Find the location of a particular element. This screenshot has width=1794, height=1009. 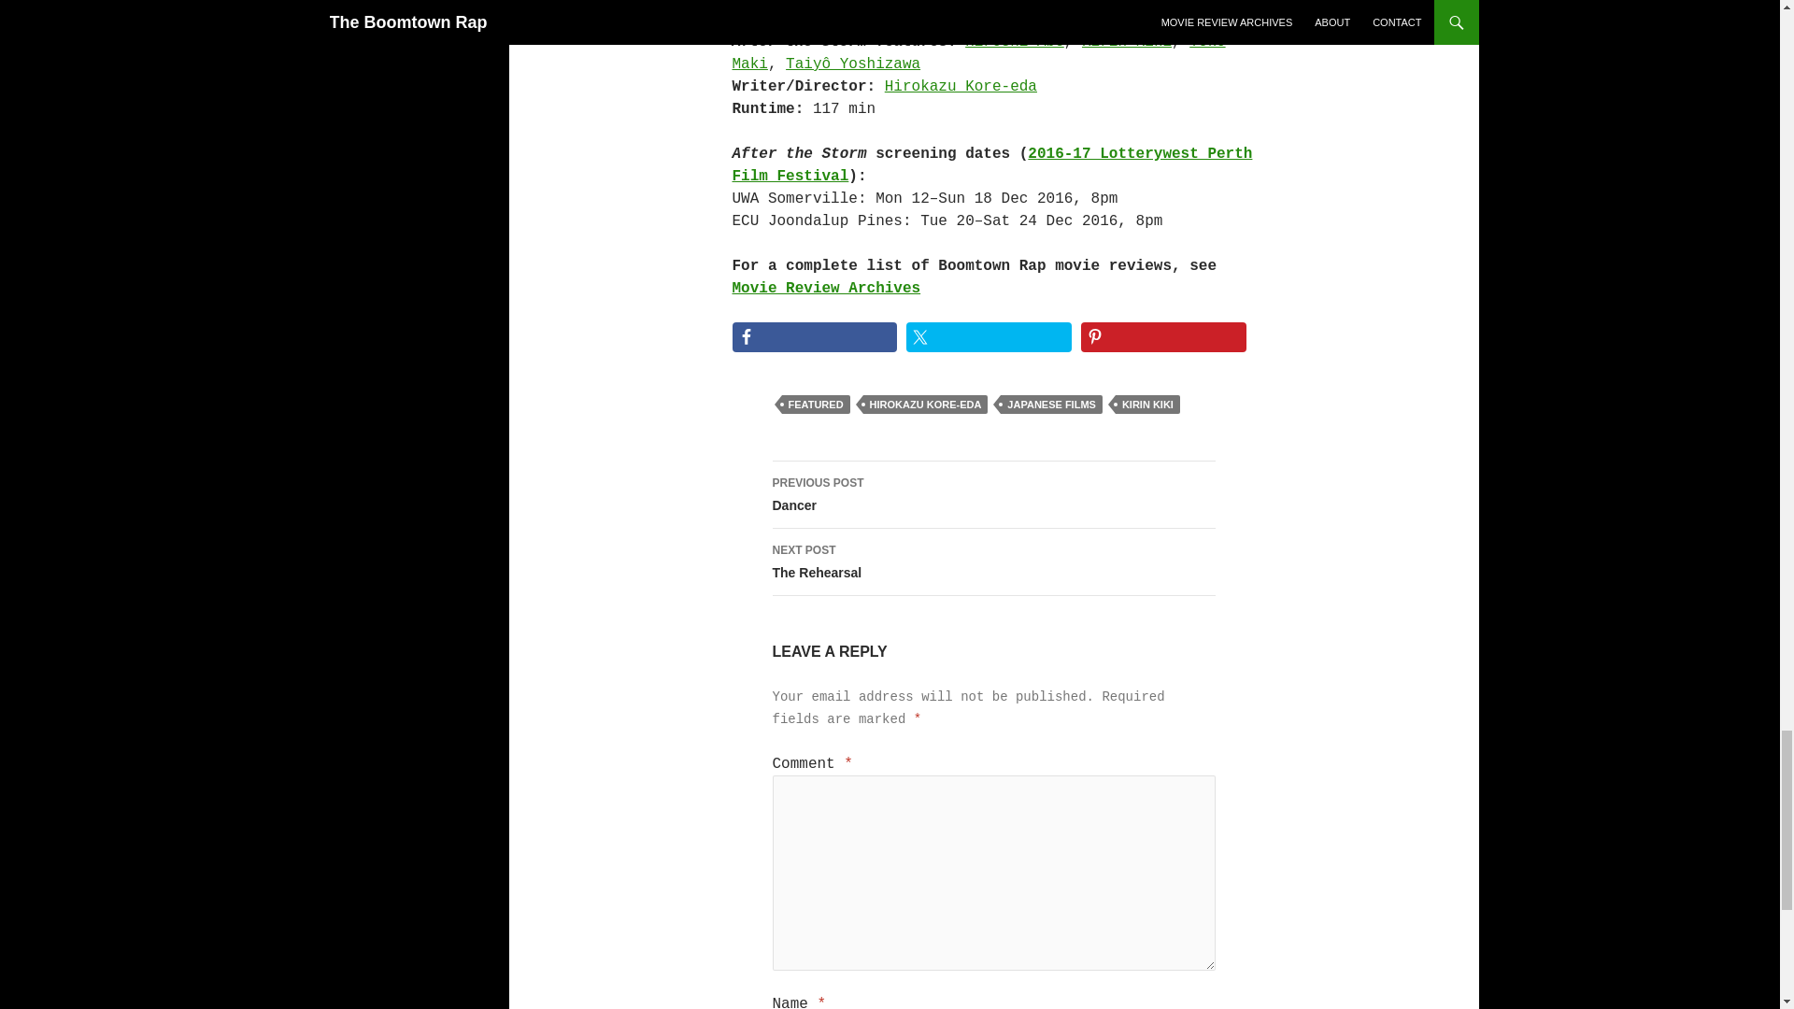

Share on Pinterest is located at coordinates (1147, 404).